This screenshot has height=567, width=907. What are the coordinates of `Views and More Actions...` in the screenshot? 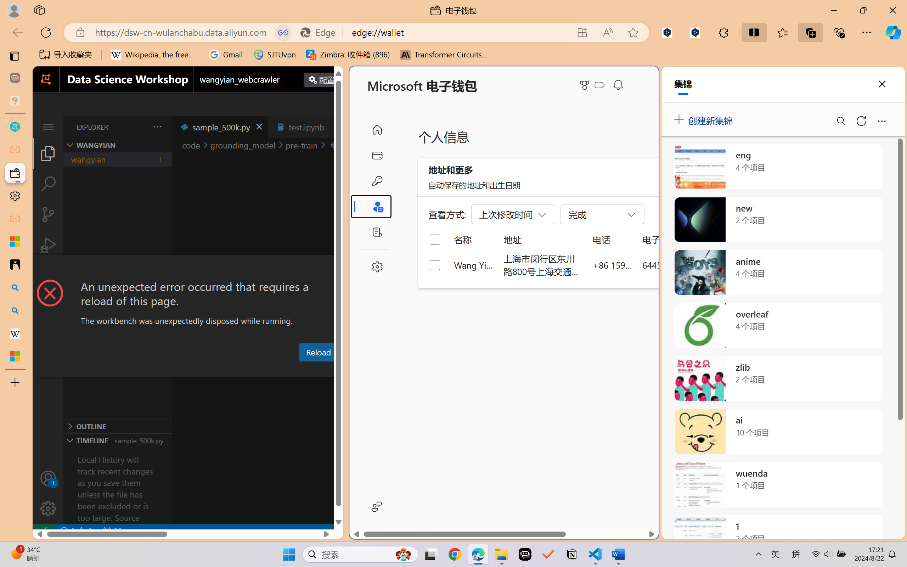 It's located at (157, 127).